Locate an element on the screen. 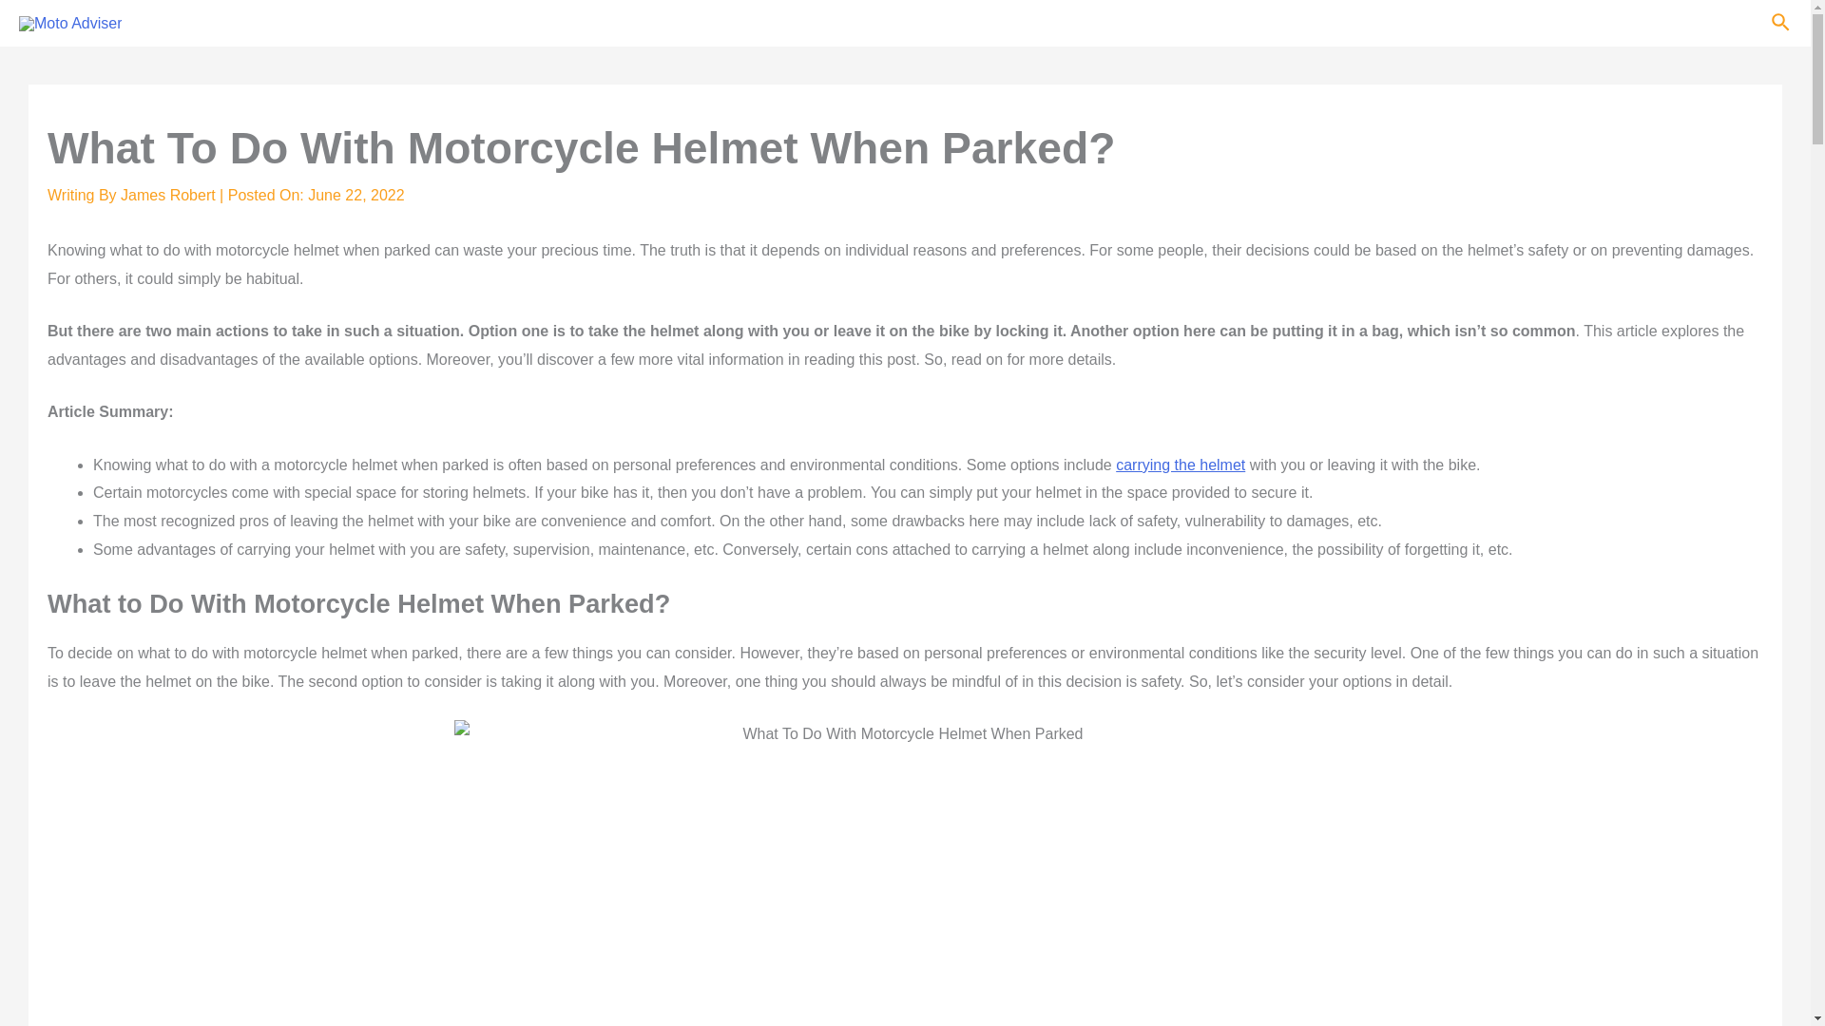 Image resolution: width=1825 pixels, height=1026 pixels. James Robert is located at coordinates (169, 194).